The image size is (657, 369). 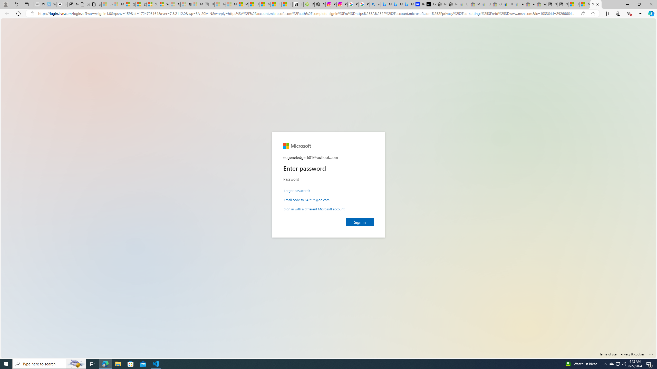 I want to click on Sign in with a different Microsoft account, so click(x=314, y=209).